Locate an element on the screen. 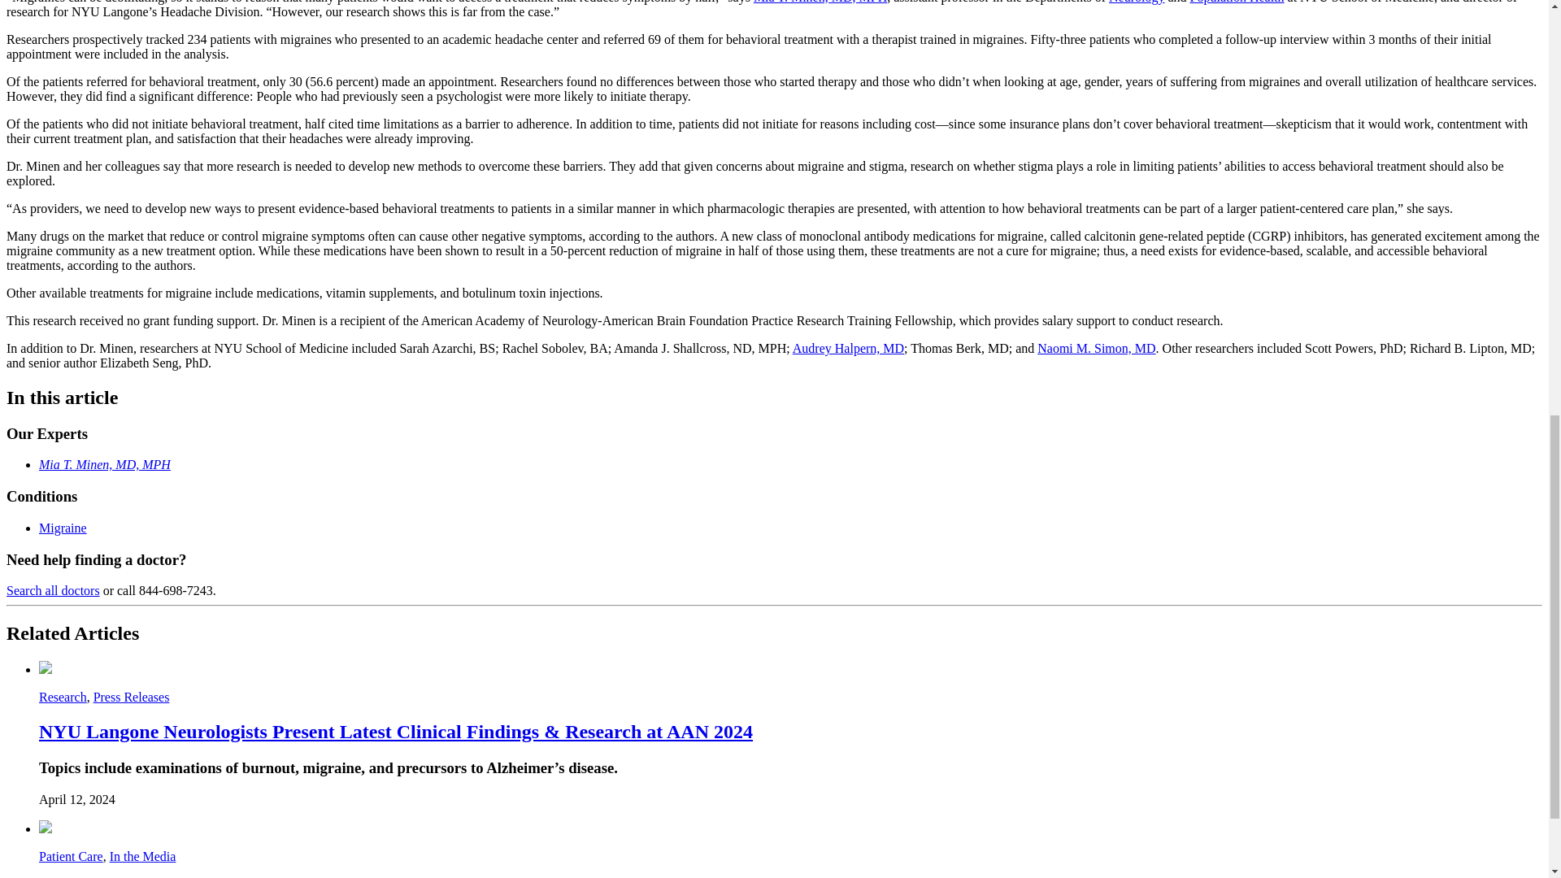 The height and width of the screenshot is (878, 1561). Population Health is located at coordinates (1237, 2).